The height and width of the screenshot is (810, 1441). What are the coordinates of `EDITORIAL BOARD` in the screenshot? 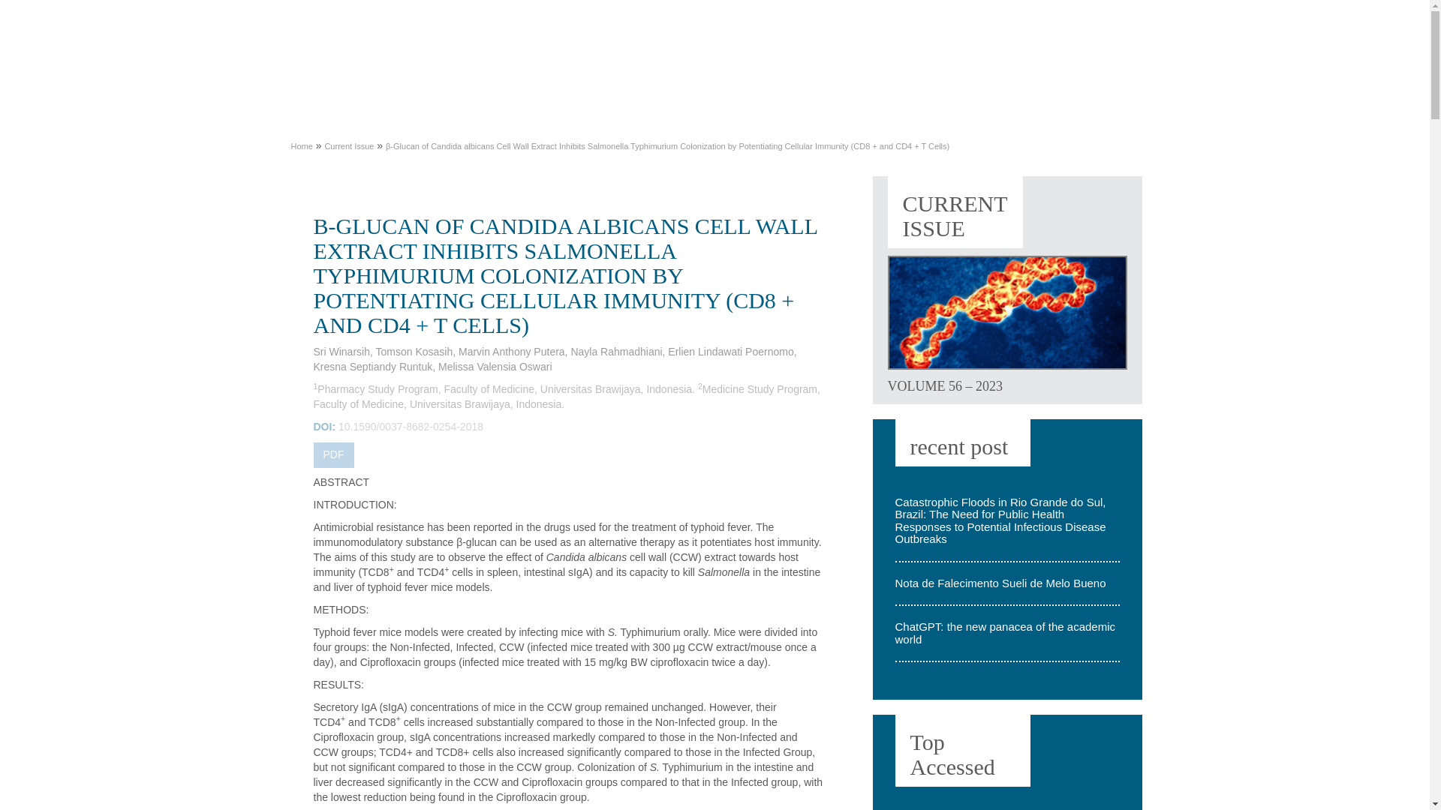 It's located at (1066, 51).